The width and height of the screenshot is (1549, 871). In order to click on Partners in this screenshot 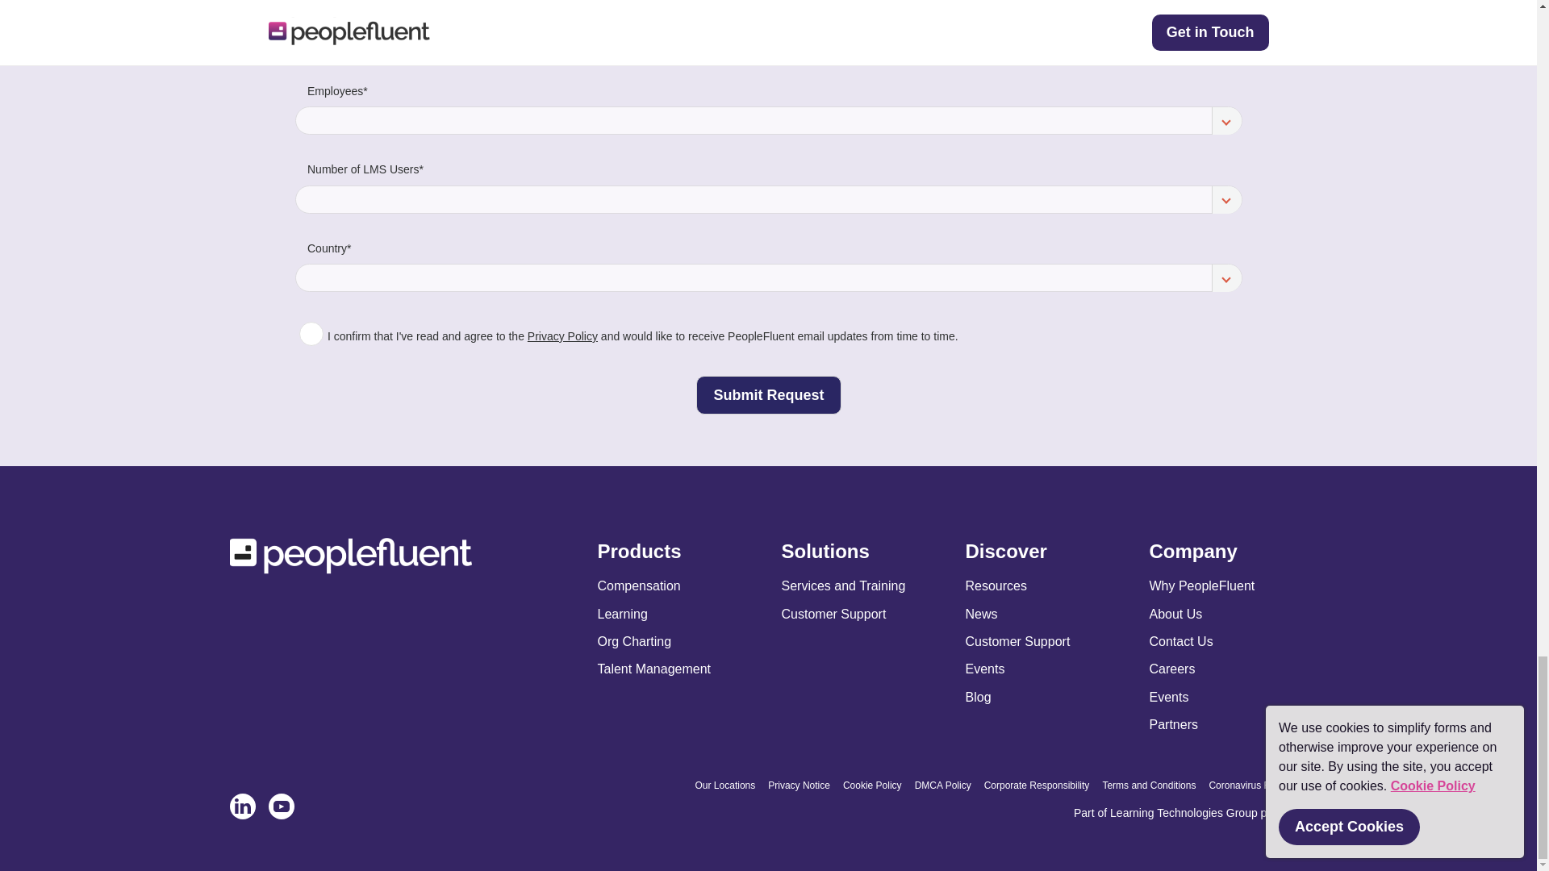, I will do `click(1173, 724)`.